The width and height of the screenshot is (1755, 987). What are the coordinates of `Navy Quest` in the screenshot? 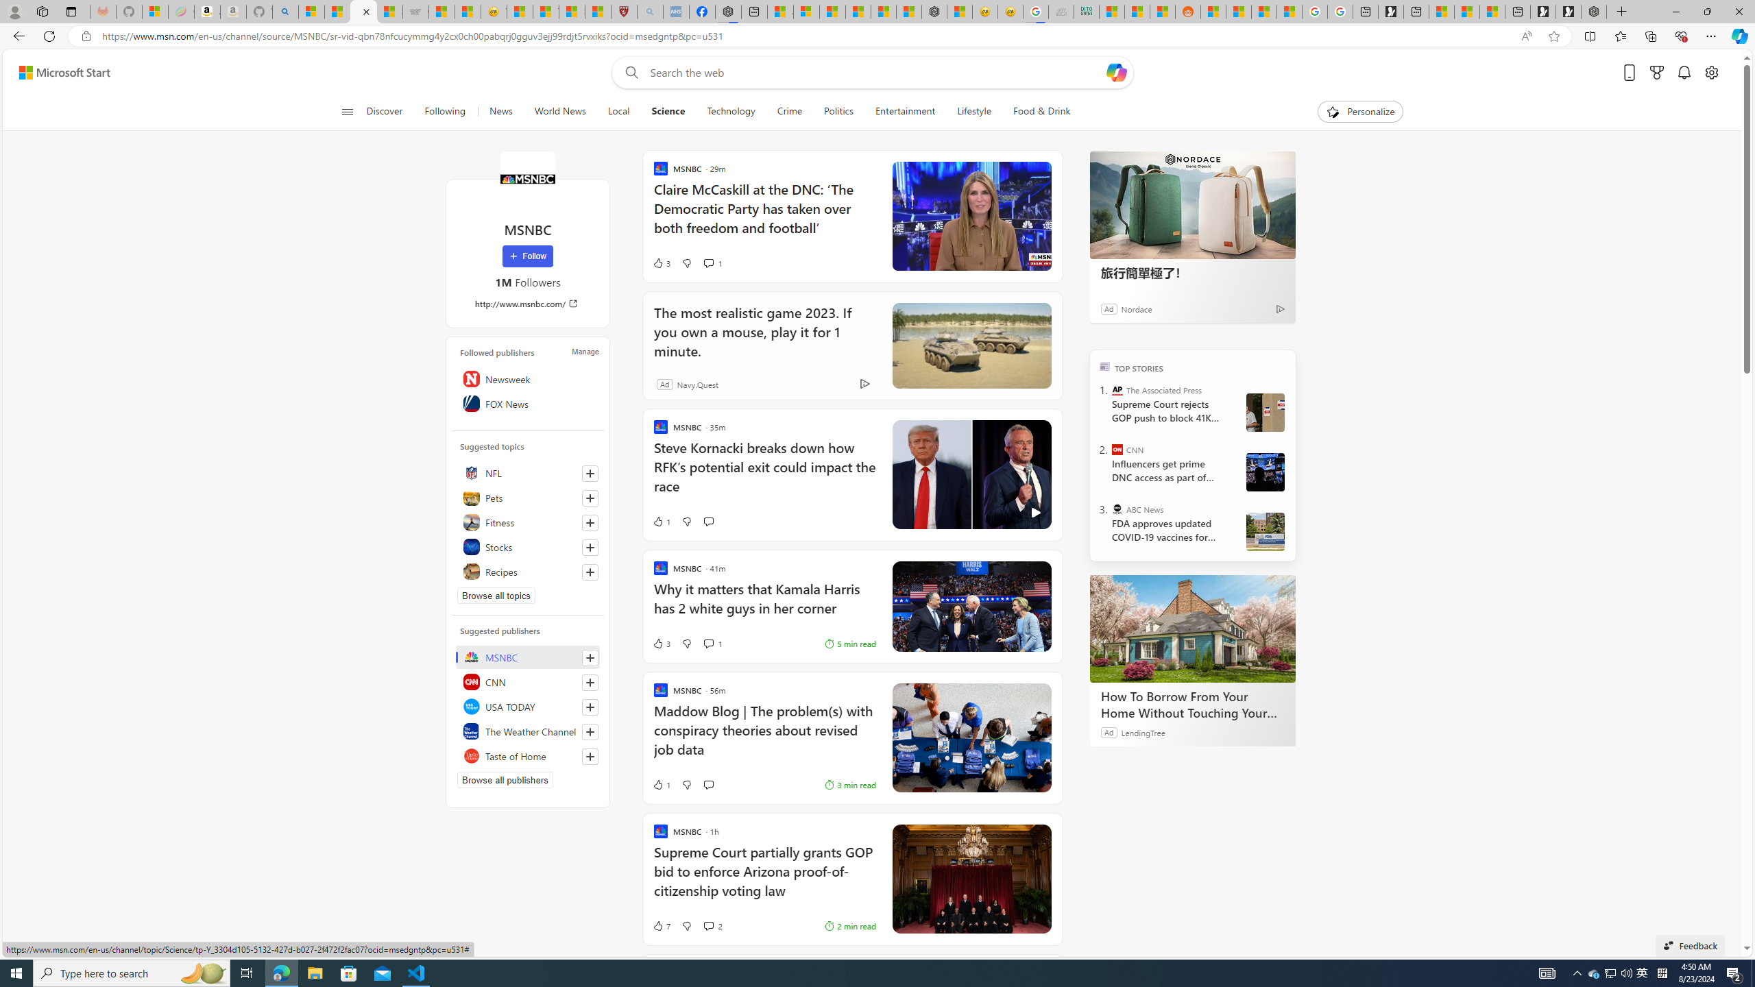 It's located at (1061, 12).